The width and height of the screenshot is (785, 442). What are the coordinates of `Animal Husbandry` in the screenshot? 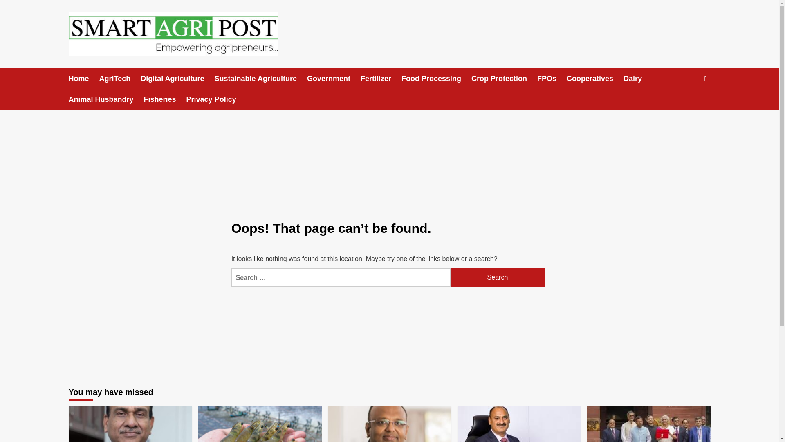 It's located at (106, 99).